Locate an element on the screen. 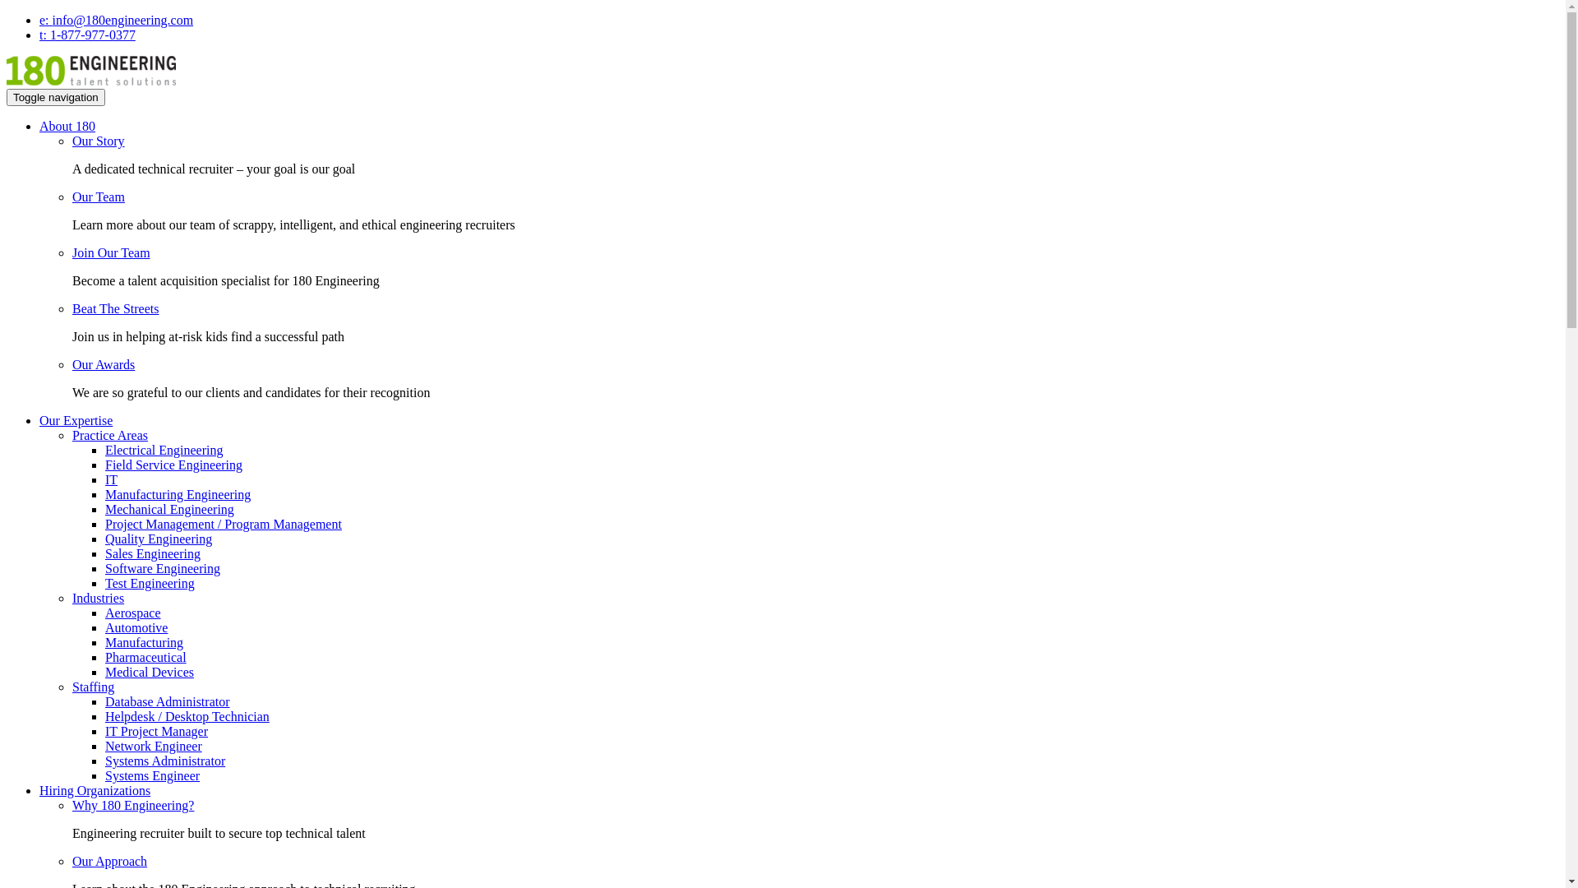 This screenshot has height=888, width=1578. t: 1-877-977-0377 is located at coordinates (87, 35).